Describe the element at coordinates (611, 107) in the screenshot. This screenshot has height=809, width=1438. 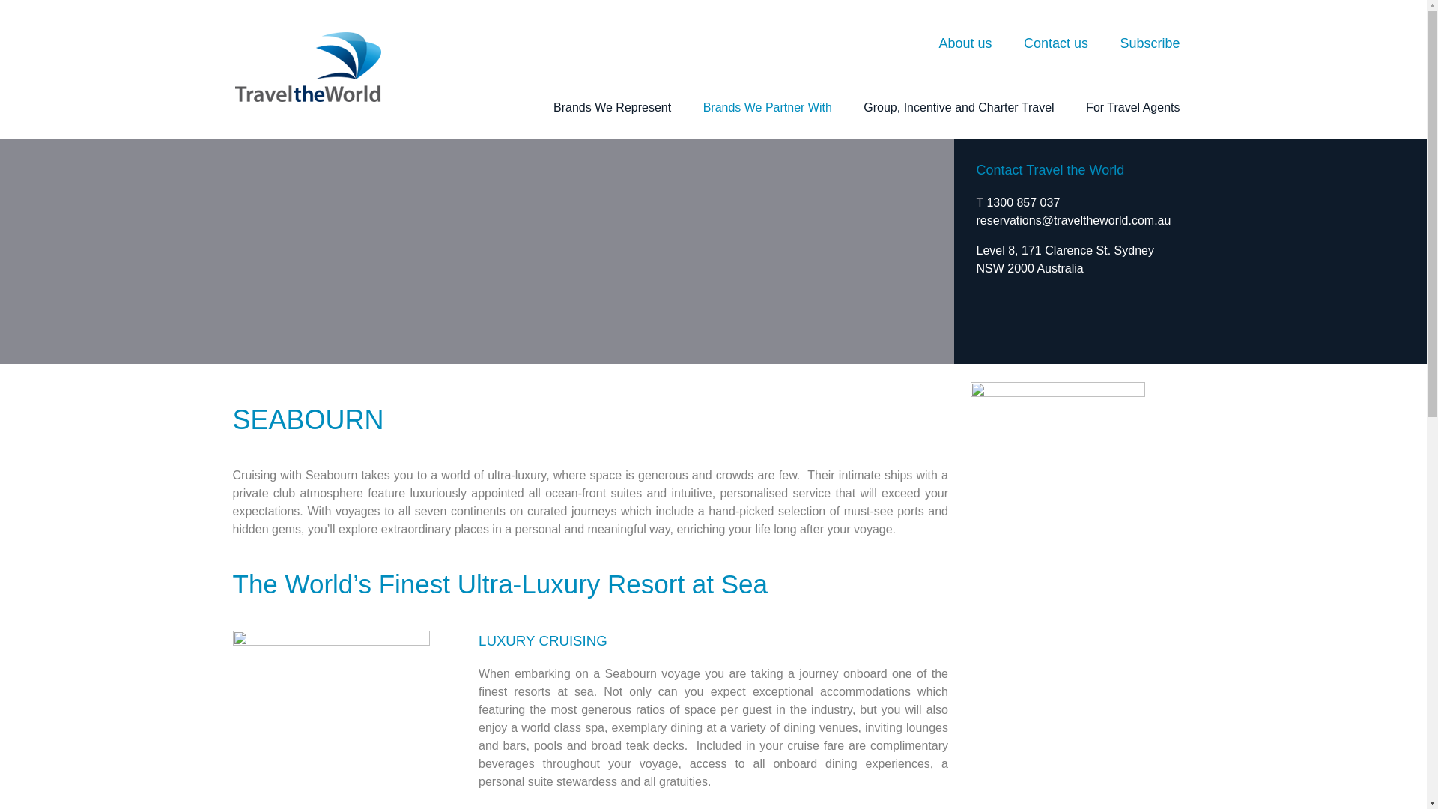
I see `Brands We Represent` at that location.